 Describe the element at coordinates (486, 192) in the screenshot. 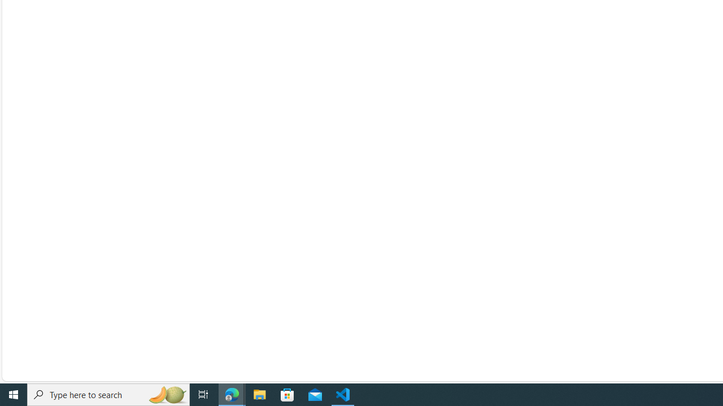

I see `Account profile` at that location.